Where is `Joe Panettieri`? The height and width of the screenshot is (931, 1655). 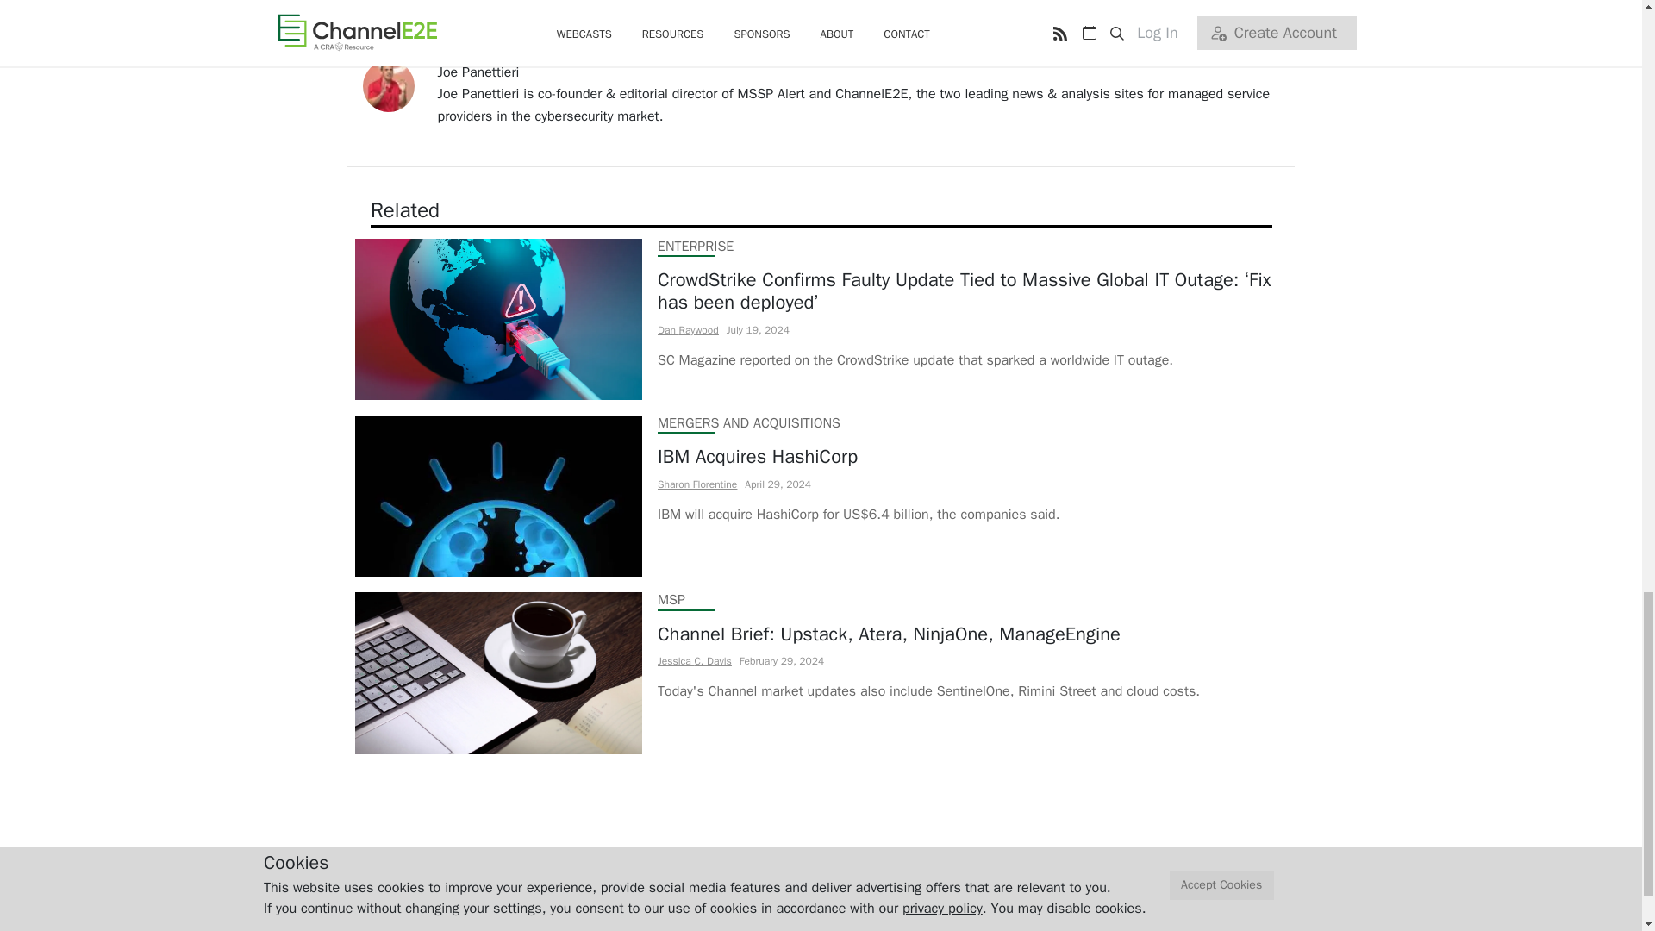
Joe Panettieri is located at coordinates (478, 72).